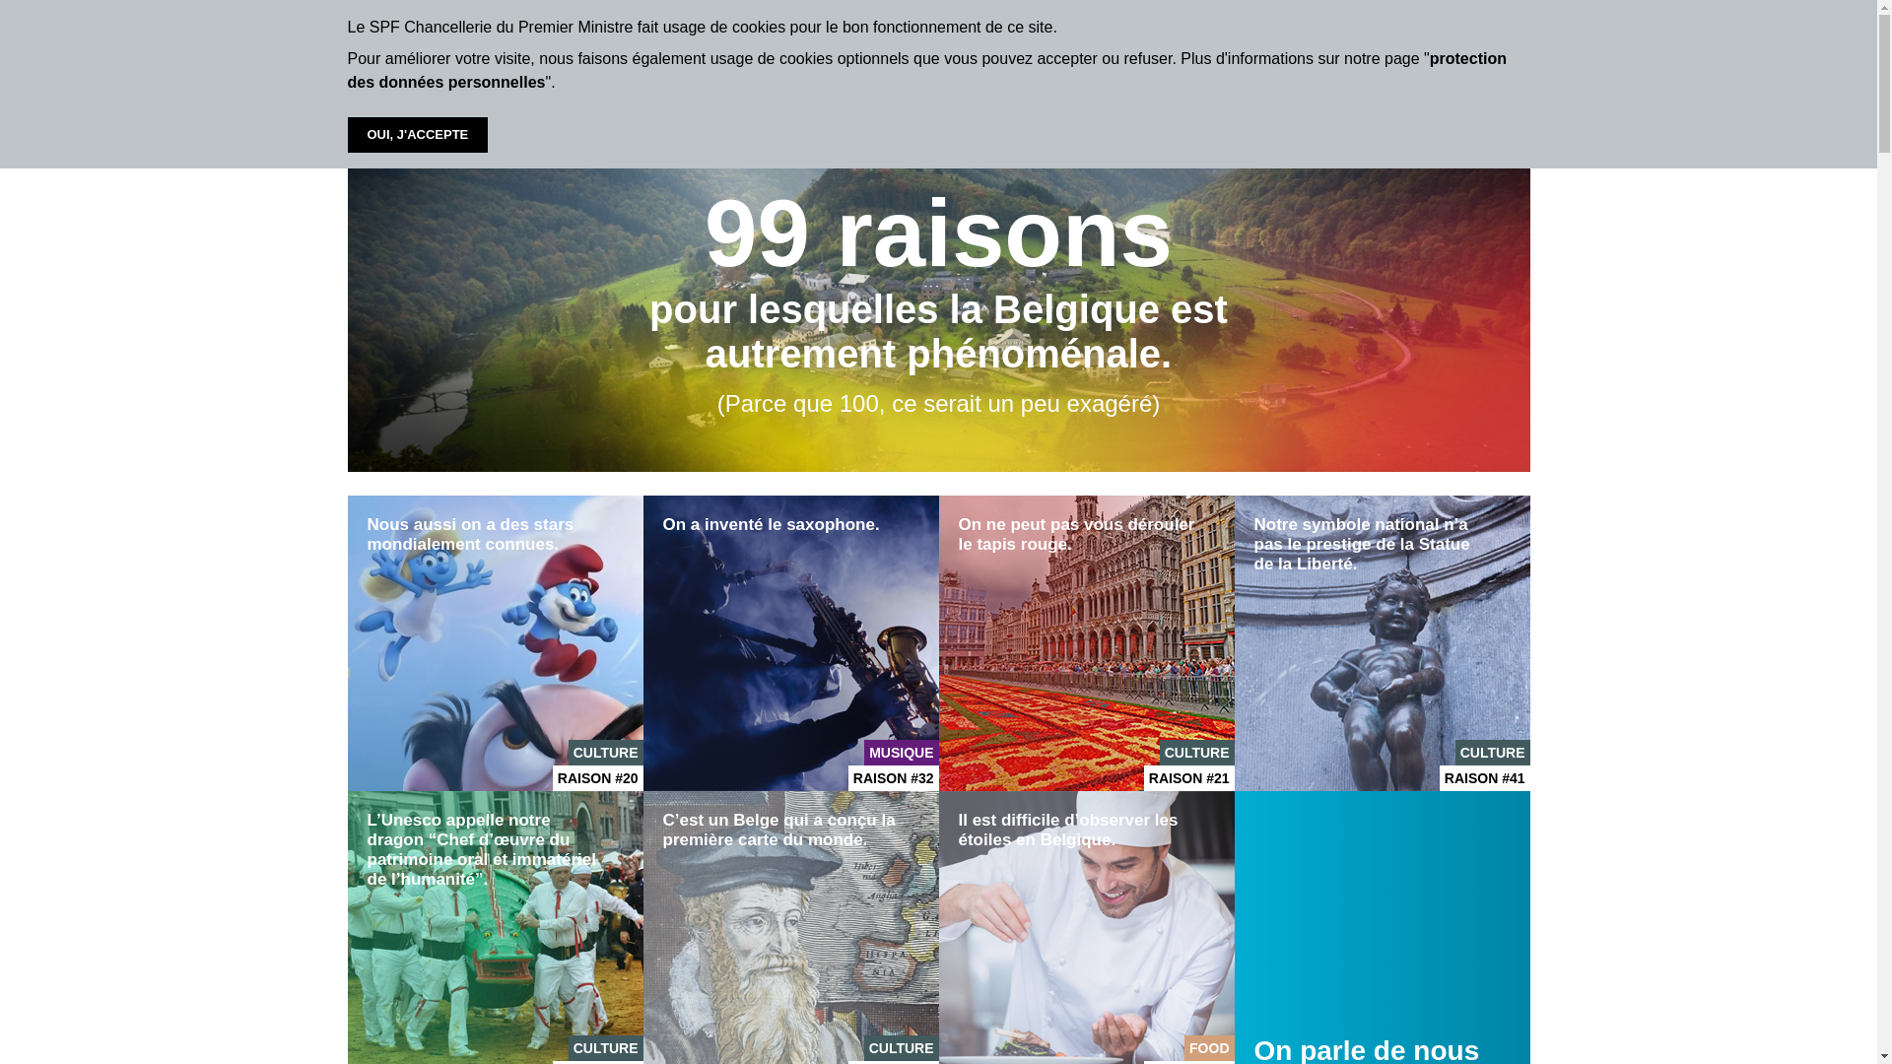 This screenshot has width=1892, height=1064. Describe the element at coordinates (418, 135) in the screenshot. I see `OUI, J'ACCEPTE` at that location.